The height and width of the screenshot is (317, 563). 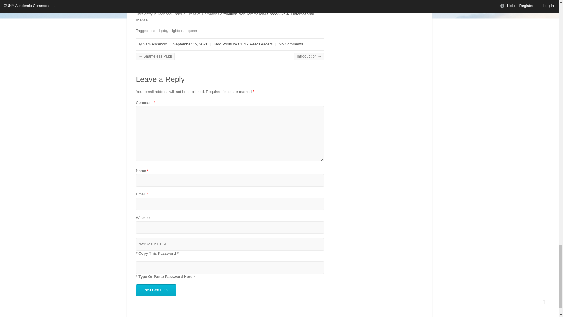 What do you see at coordinates (155, 43) in the screenshot?
I see `Sam Ascencio` at bounding box center [155, 43].